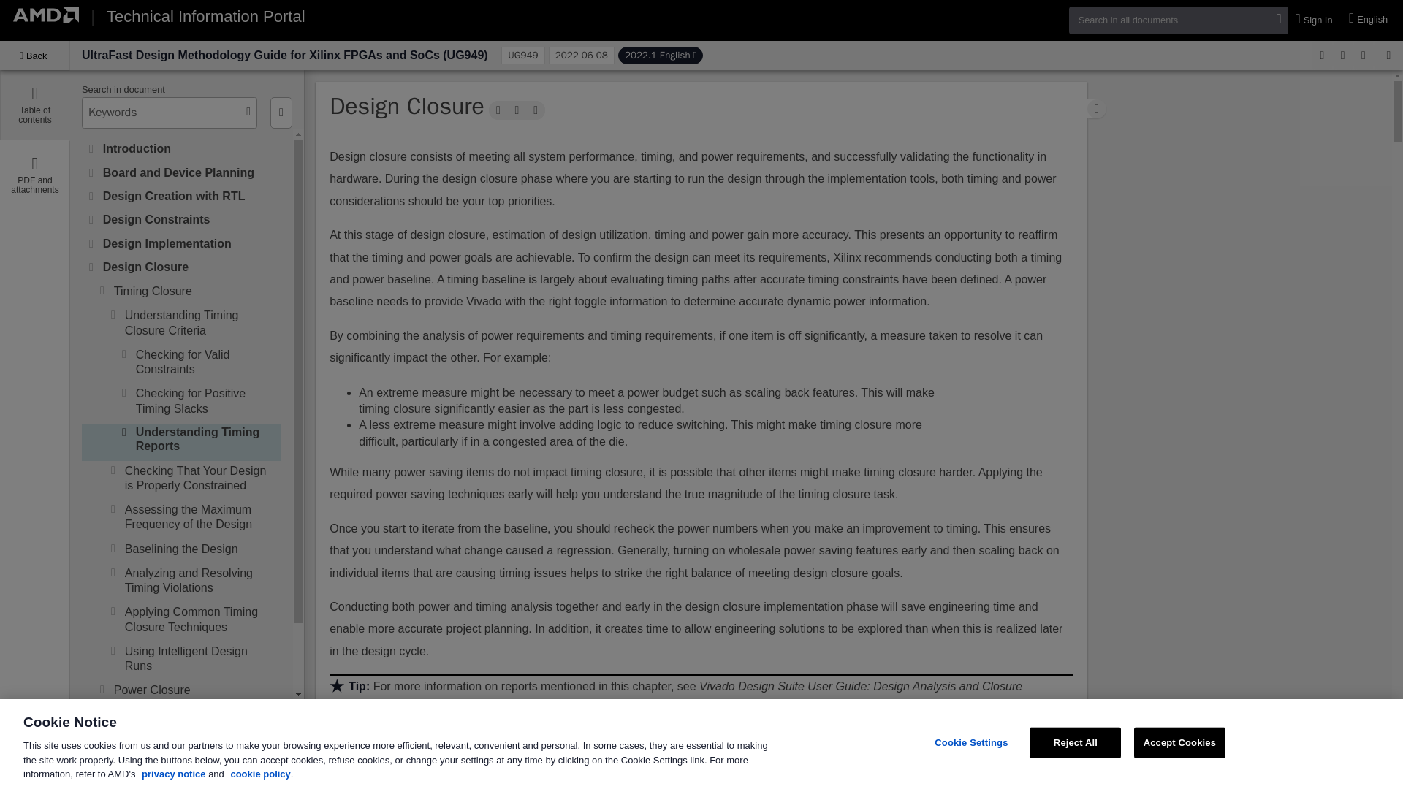 Image resolution: width=1403 pixels, height=789 pixels. Describe the element at coordinates (1315, 20) in the screenshot. I see `Sign In` at that location.